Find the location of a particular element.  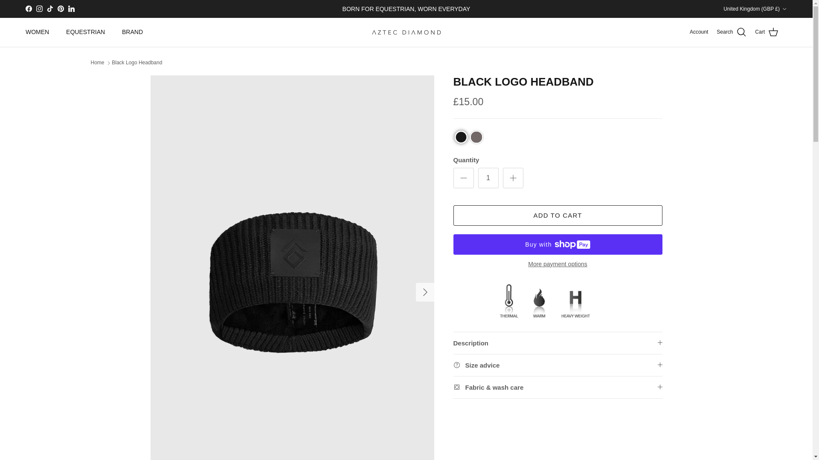

BRAND is located at coordinates (132, 32).